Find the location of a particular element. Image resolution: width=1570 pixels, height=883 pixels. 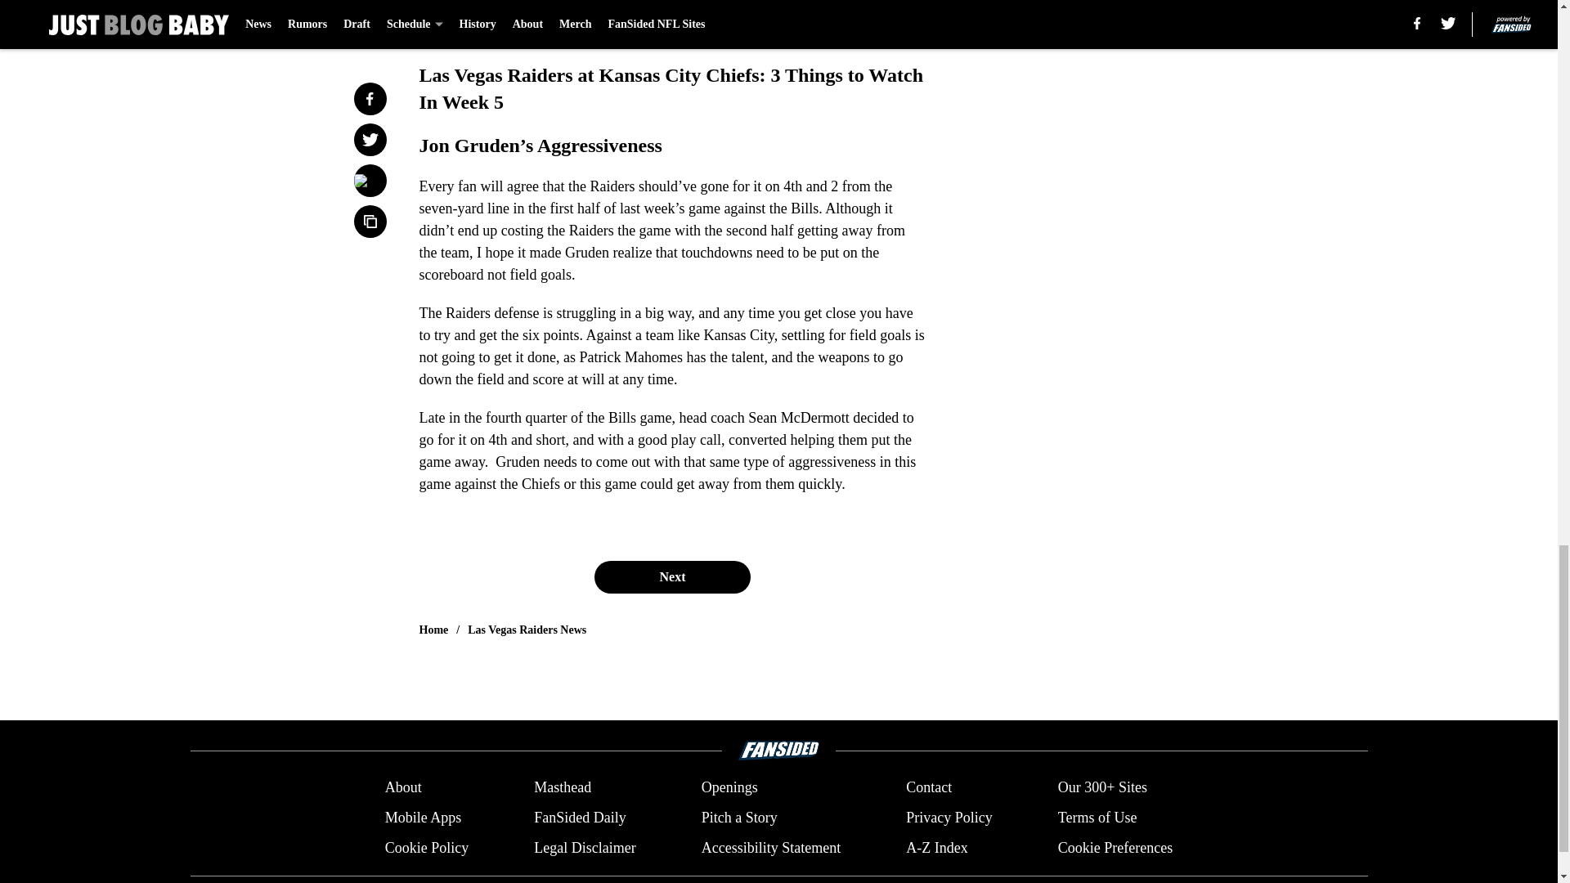

Legal Disclaimer is located at coordinates (584, 847).